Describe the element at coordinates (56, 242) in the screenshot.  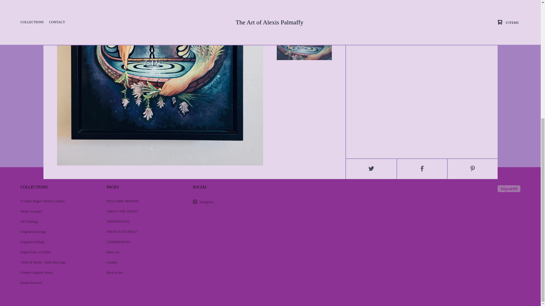
I see `Original Etchings` at that location.